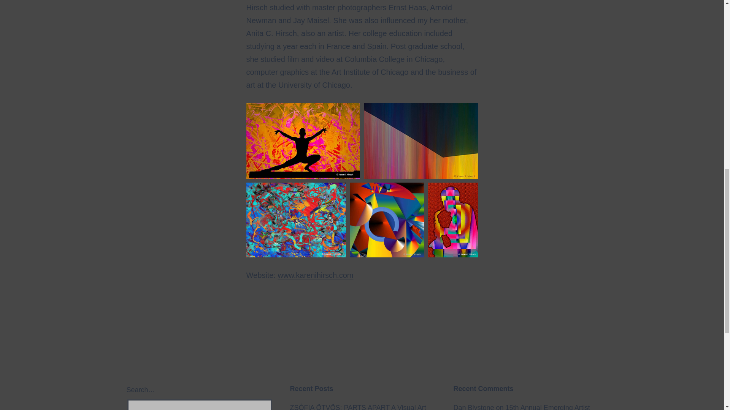 Image resolution: width=730 pixels, height=410 pixels. Describe the element at coordinates (296, 220) in the screenshot. I see `frenetic` at that location.